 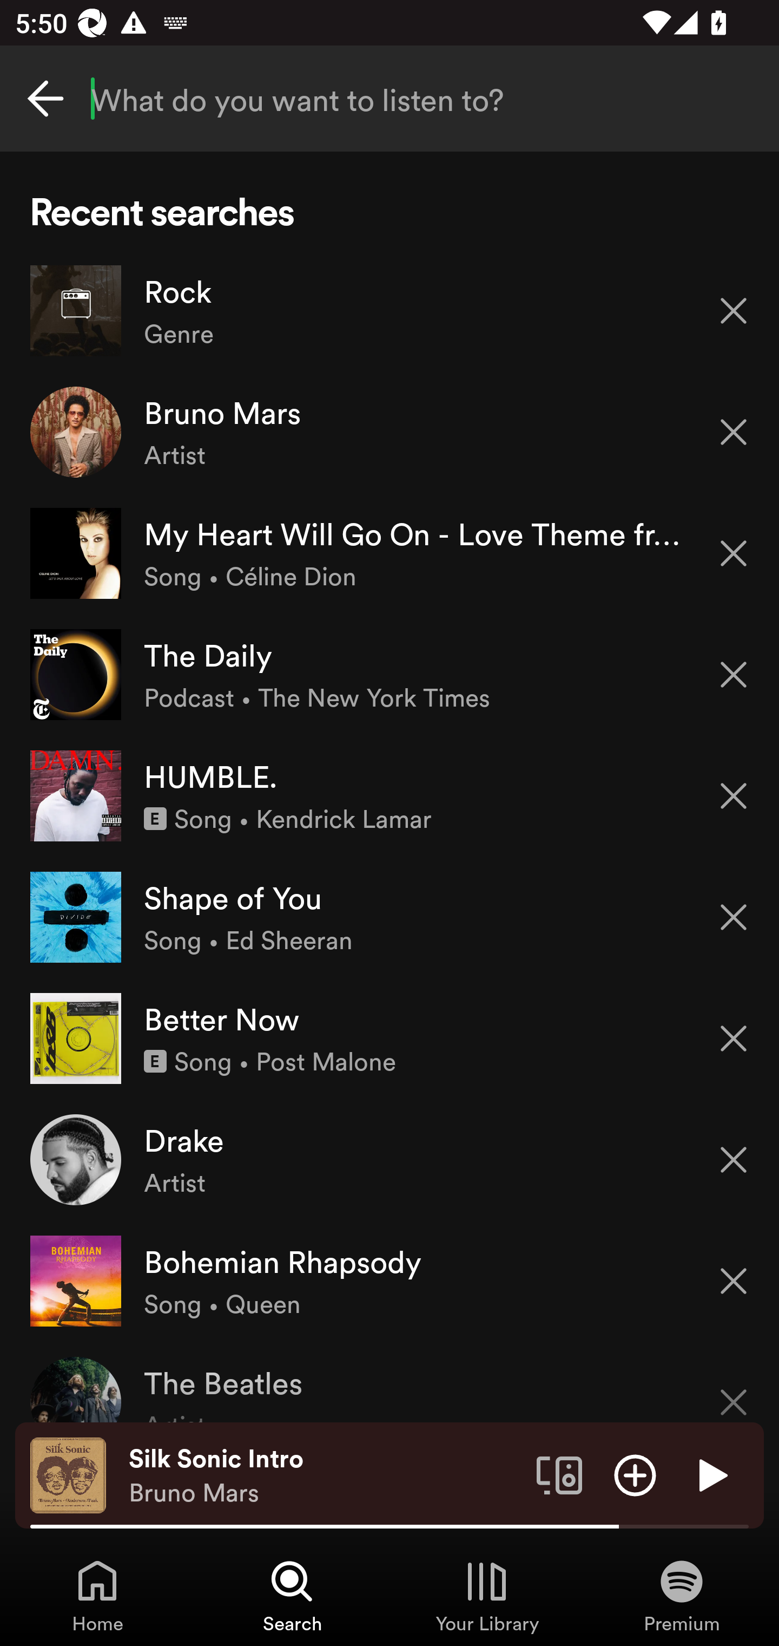 What do you see at coordinates (734, 310) in the screenshot?
I see `Remove` at bounding box center [734, 310].